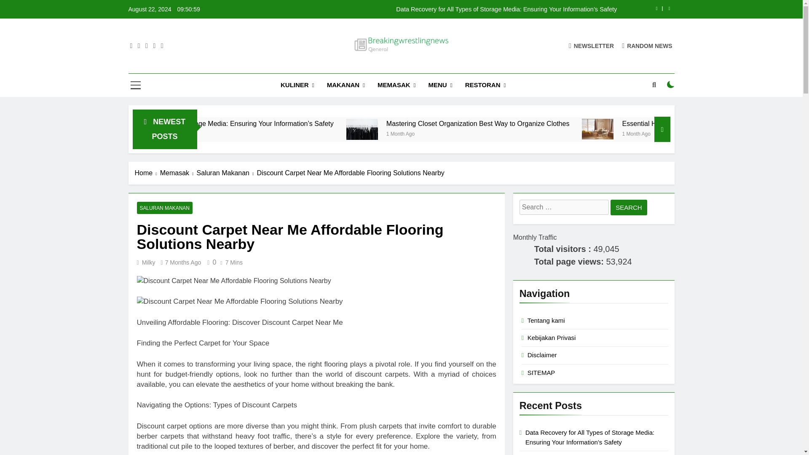 This screenshot has width=809, height=455. What do you see at coordinates (629, 207) in the screenshot?
I see `Search` at bounding box center [629, 207].